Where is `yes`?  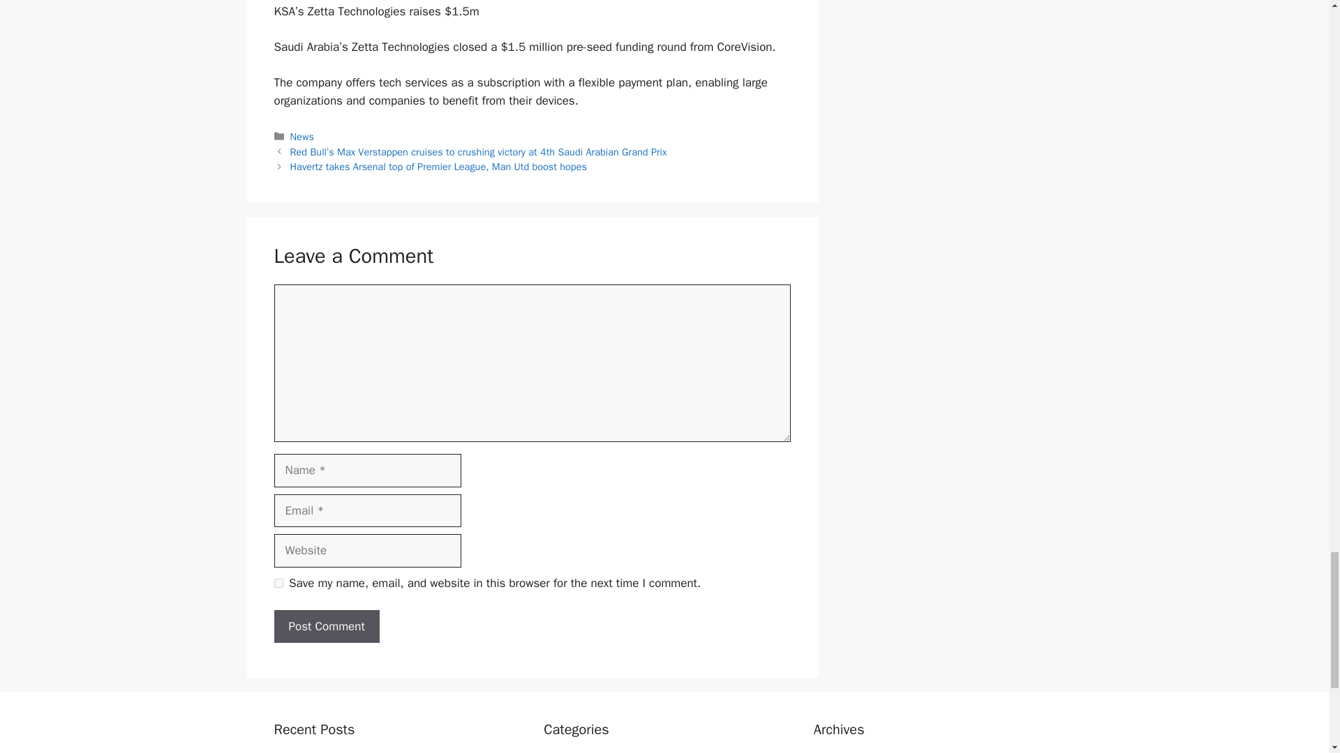
yes is located at coordinates (278, 583).